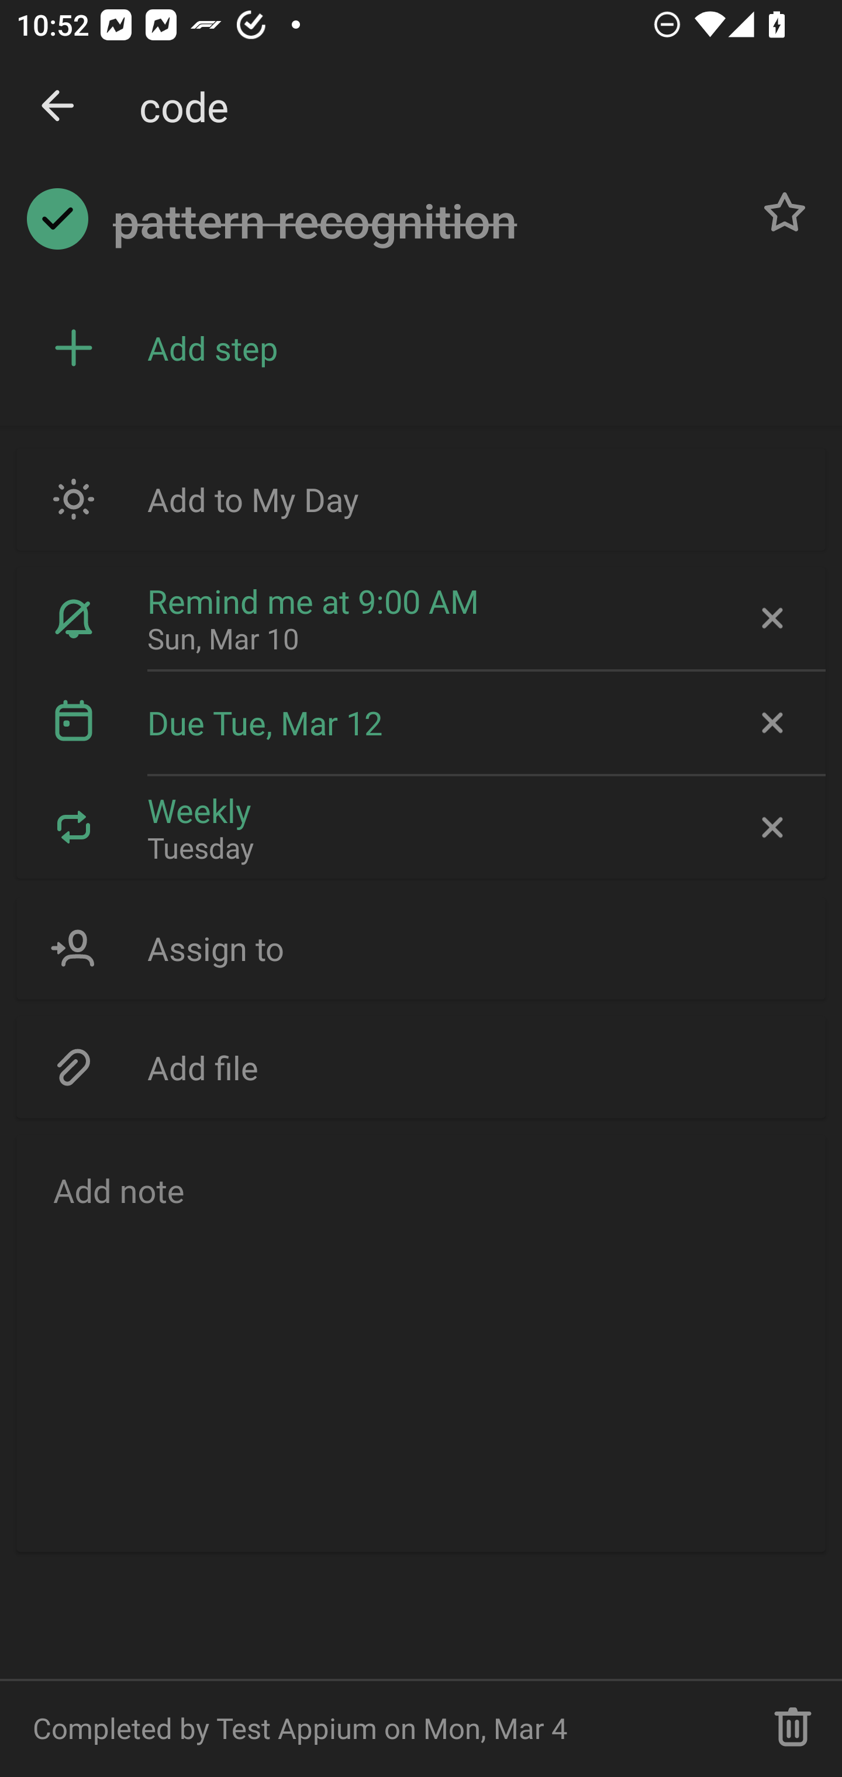 The height and width of the screenshot is (1777, 842). What do you see at coordinates (421, 499) in the screenshot?
I see `Add to My Day` at bounding box center [421, 499].